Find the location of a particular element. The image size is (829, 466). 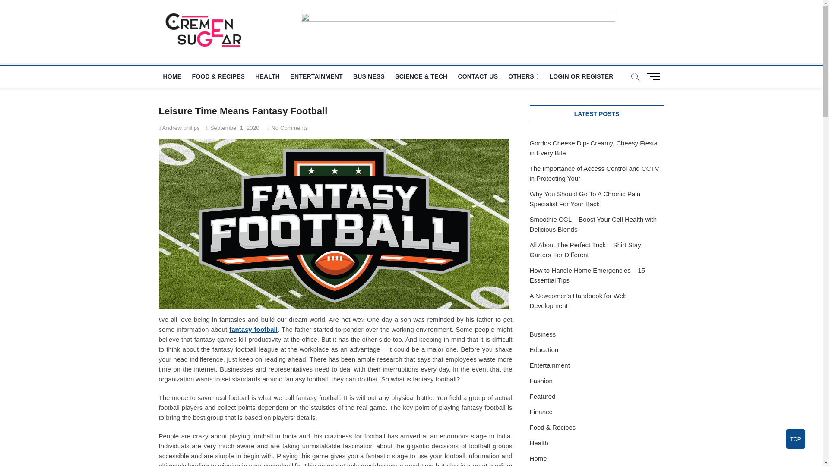

HEALTH is located at coordinates (268, 76).